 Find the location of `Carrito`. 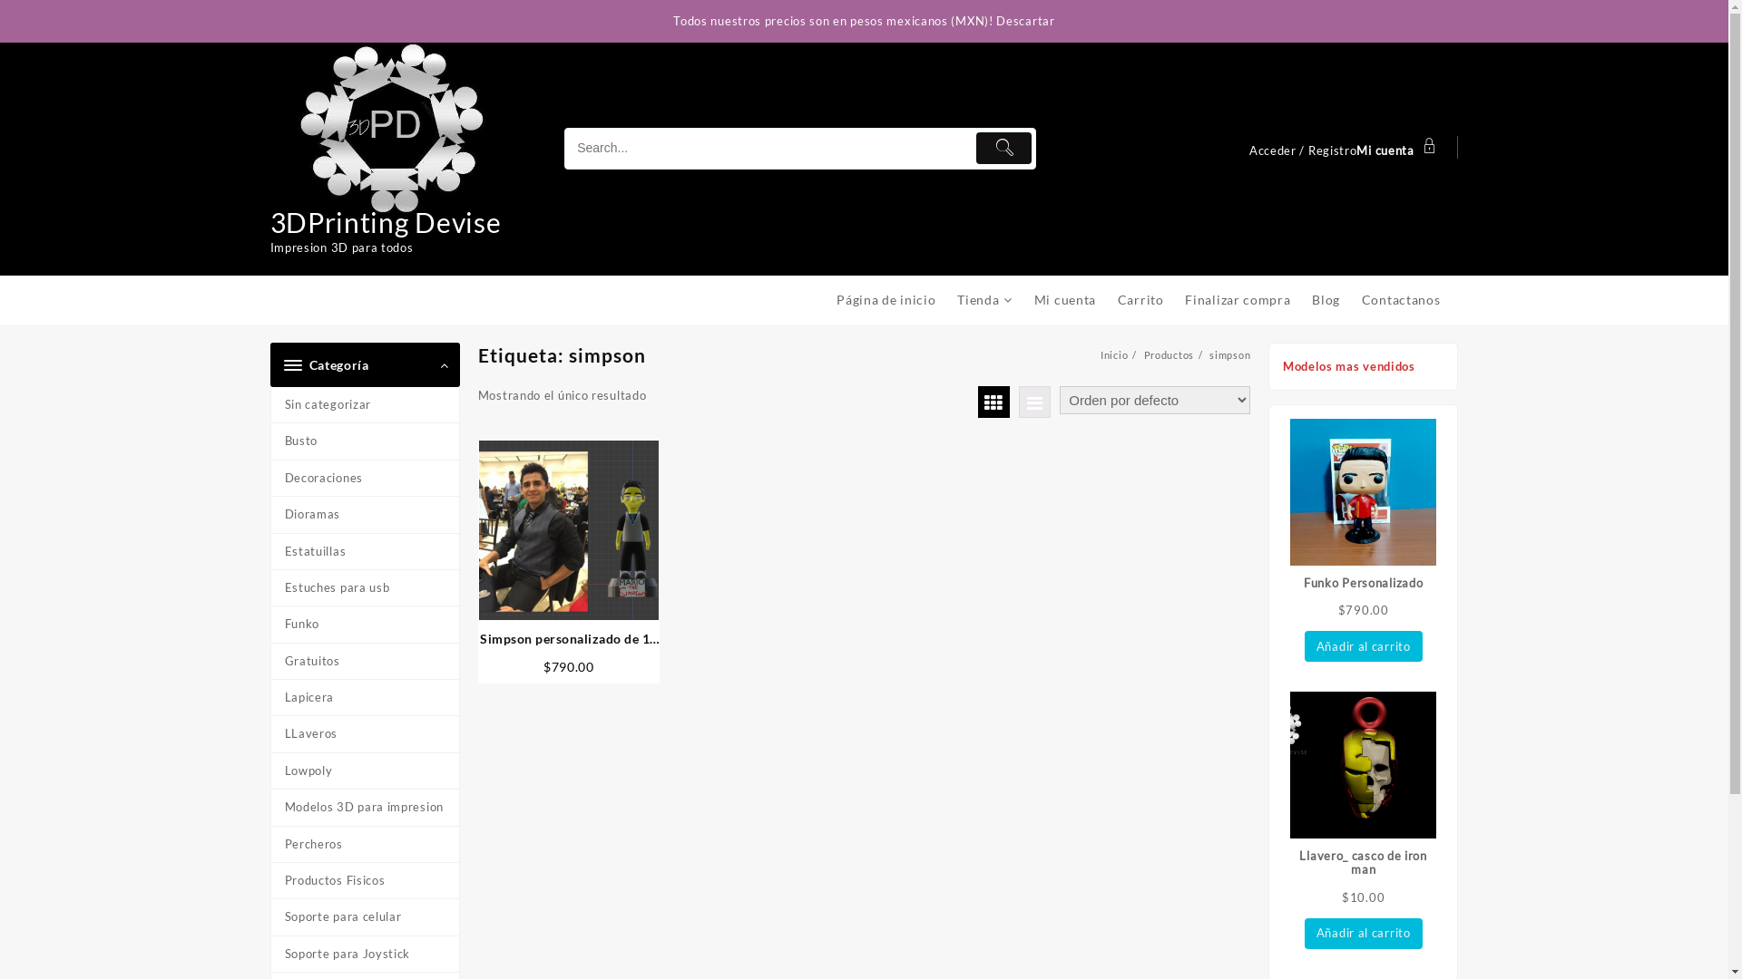

Carrito is located at coordinates (1150, 299).